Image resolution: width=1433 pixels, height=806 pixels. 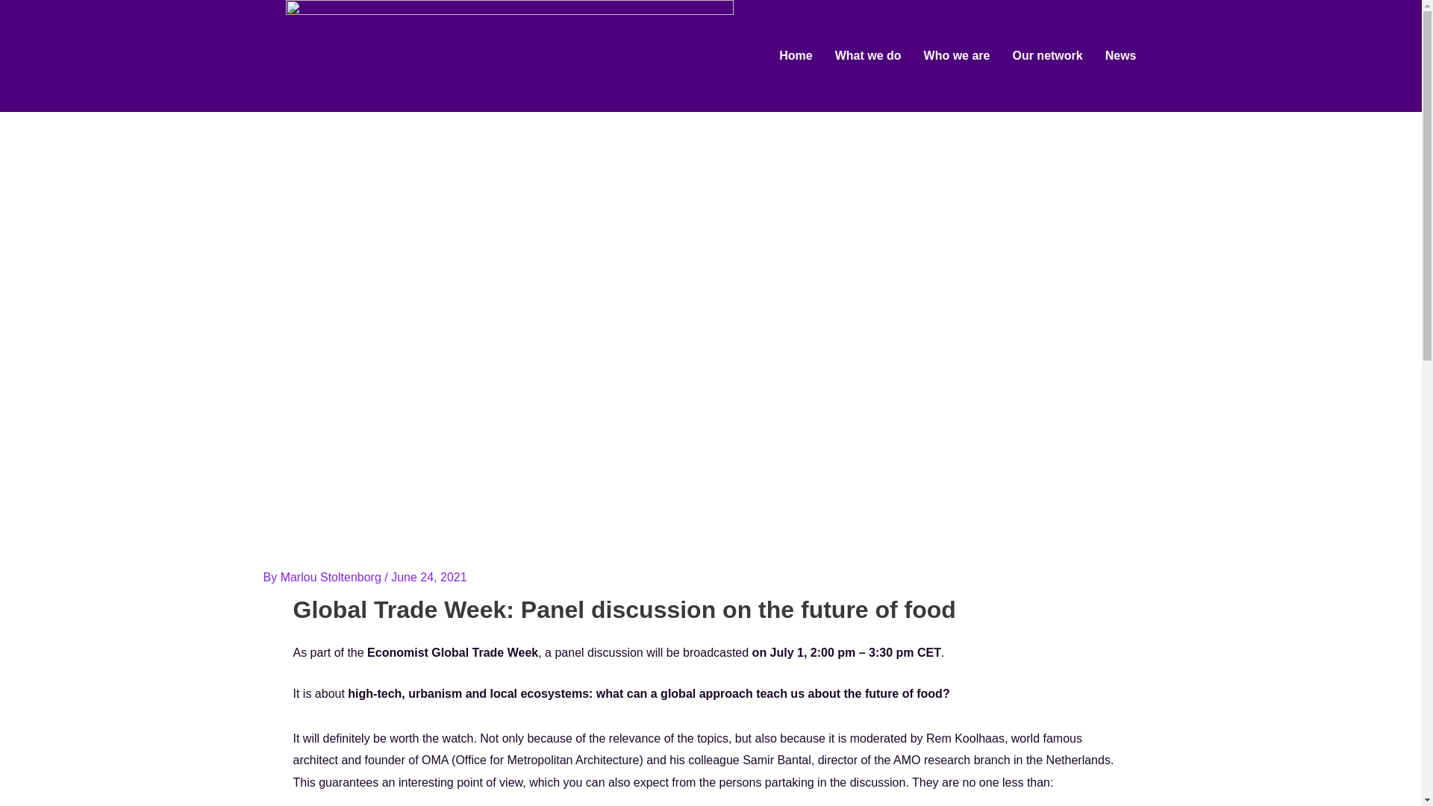 I want to click on Marlou Stoltenborg, so click(x=333, y=576).